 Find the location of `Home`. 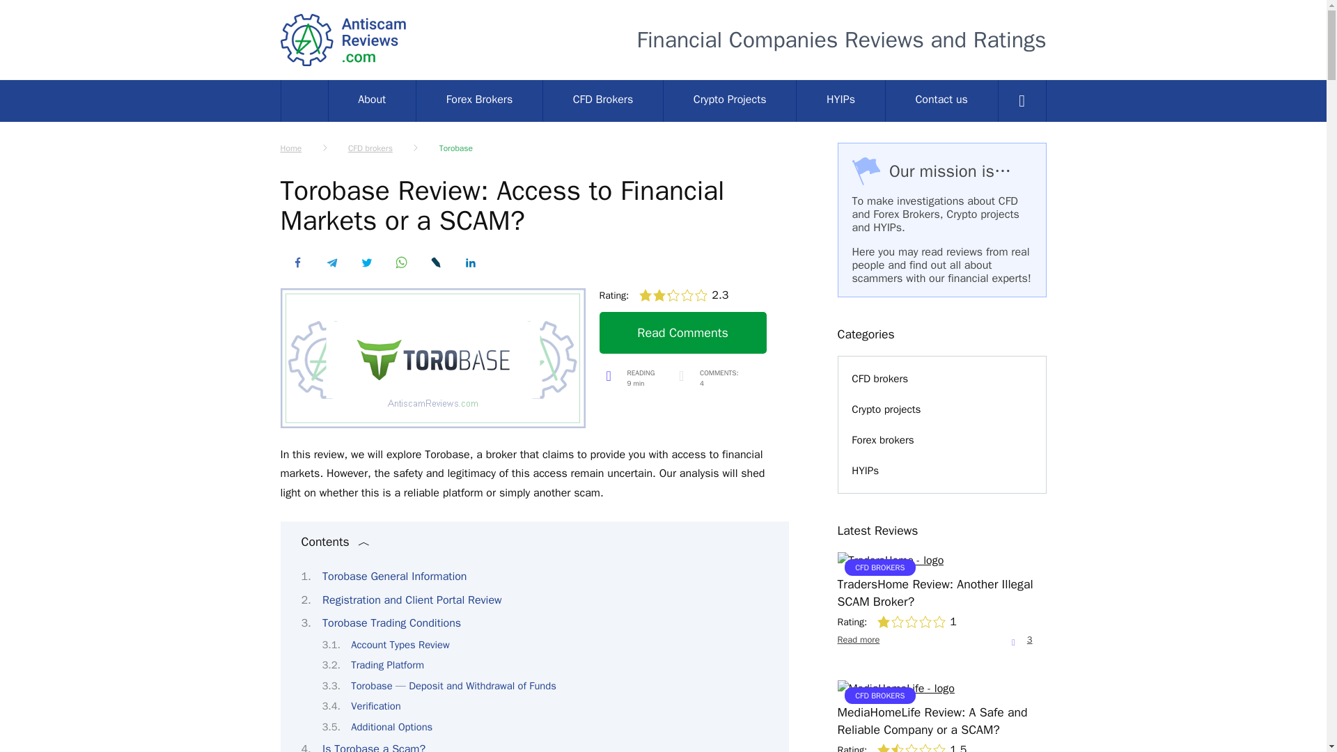

Home is located at coordinates (290, 148).